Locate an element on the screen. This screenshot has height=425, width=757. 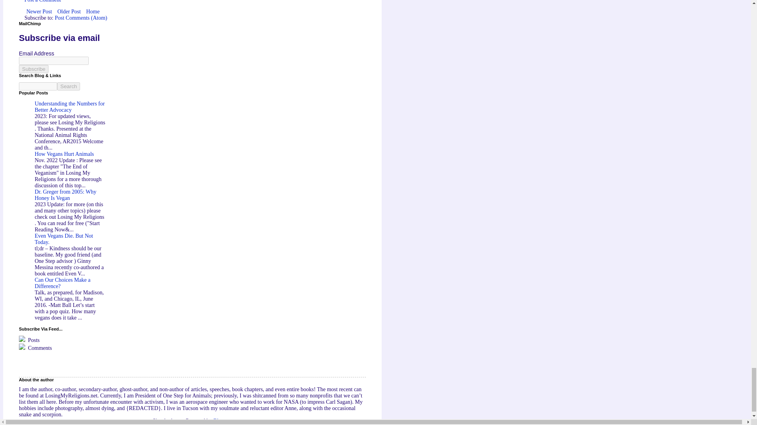
Even Vegans Die. But Not Today. is located at coordinates (64, 239).